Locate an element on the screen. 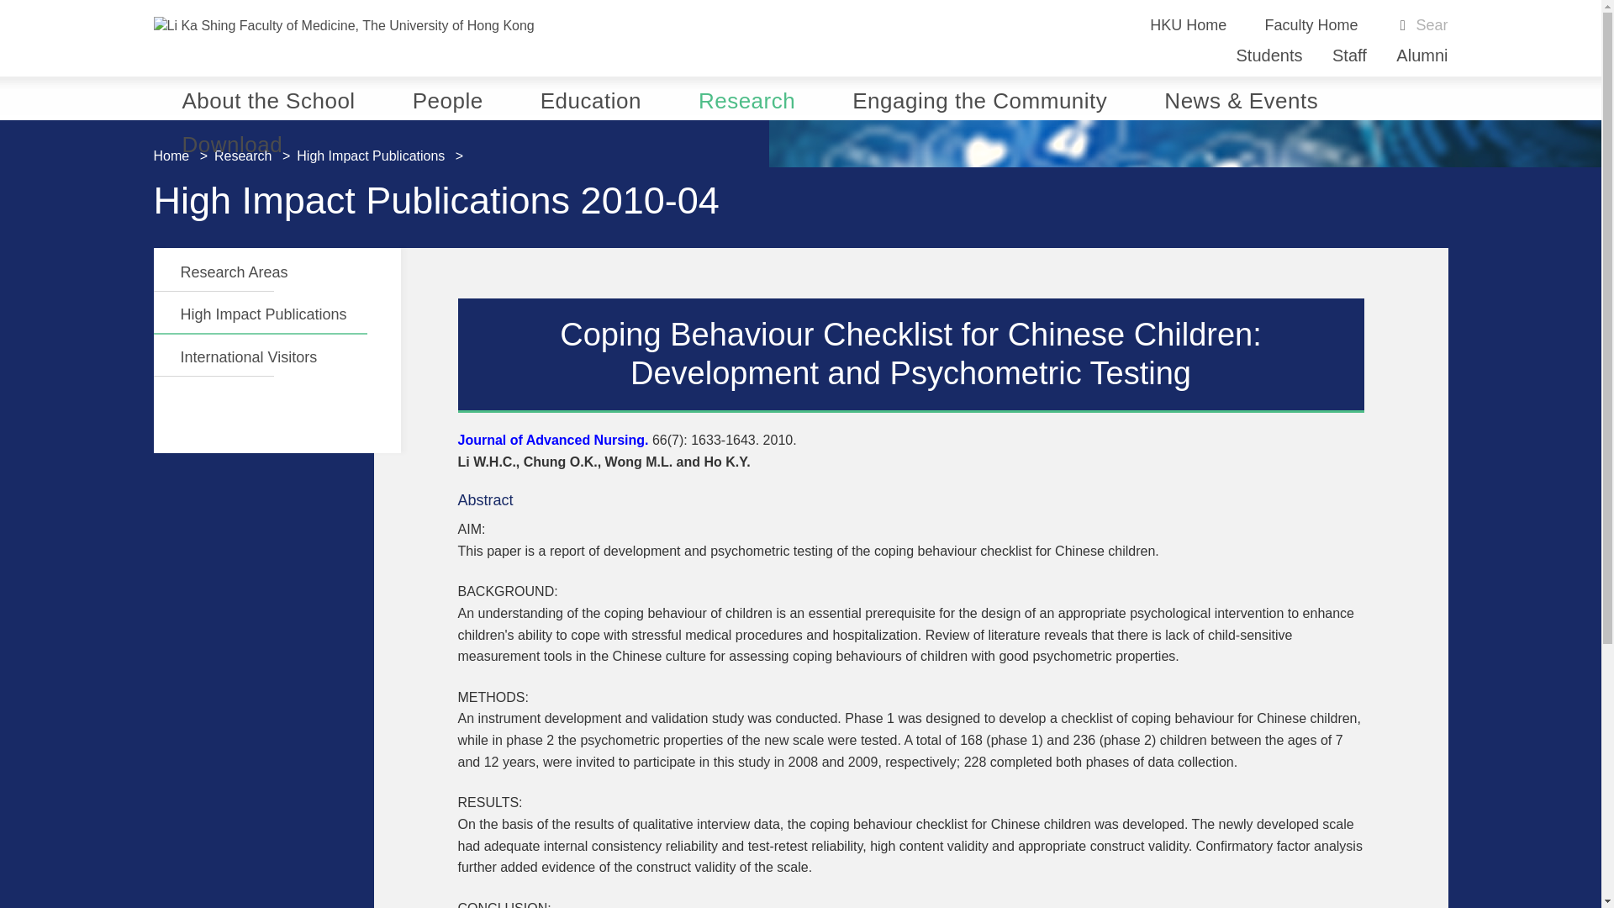 This screenshot has height=908, width=1614. People is located at coordinates (447, 98).